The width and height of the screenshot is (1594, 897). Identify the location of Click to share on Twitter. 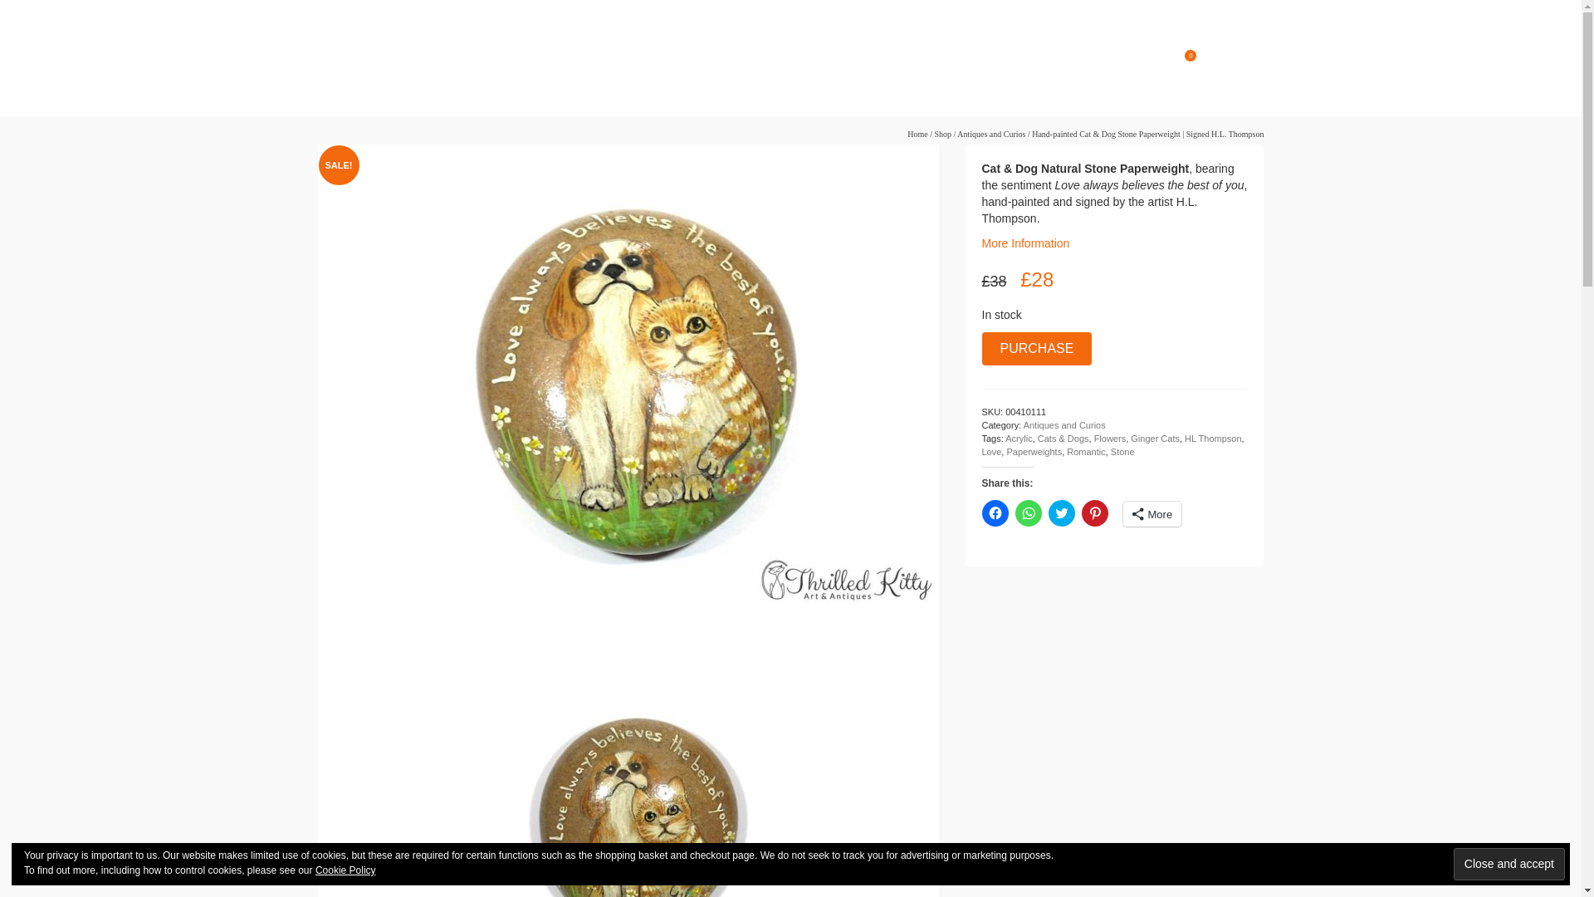
(1061, 512).